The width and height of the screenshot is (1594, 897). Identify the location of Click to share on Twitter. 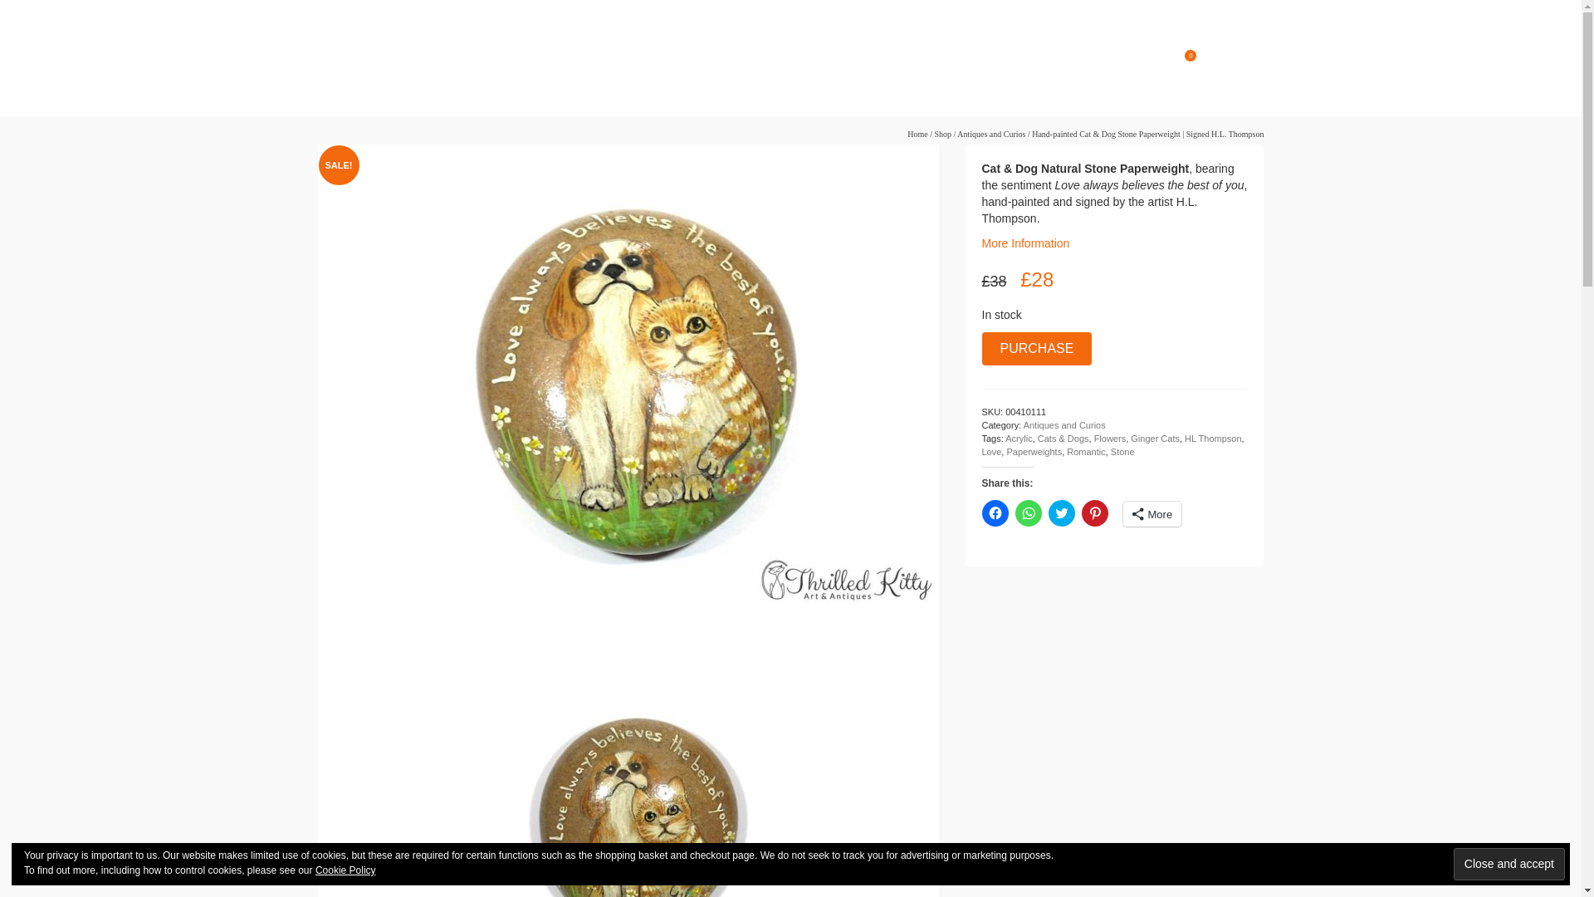
(1061, 512).